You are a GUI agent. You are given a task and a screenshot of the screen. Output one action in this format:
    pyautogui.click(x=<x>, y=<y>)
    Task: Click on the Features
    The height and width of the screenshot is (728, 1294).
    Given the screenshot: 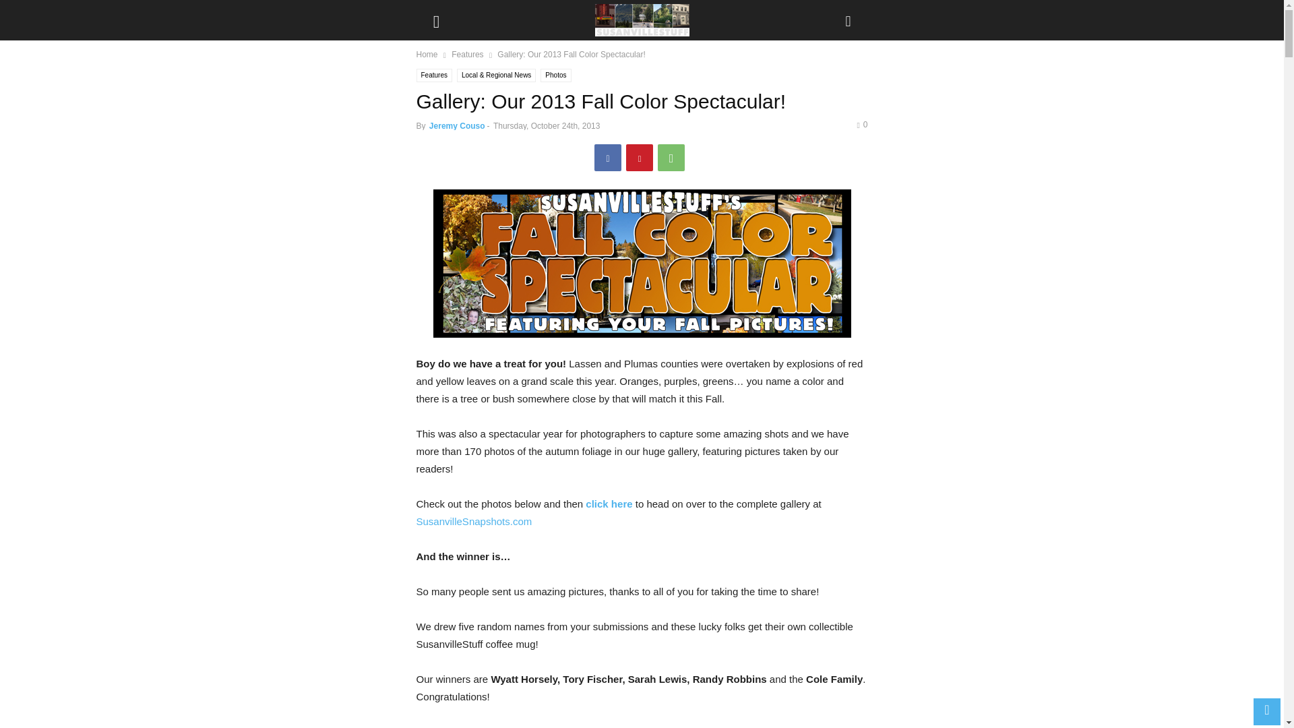 What is the action you would take?
    pyautogui.click(x=467, y=54)
    